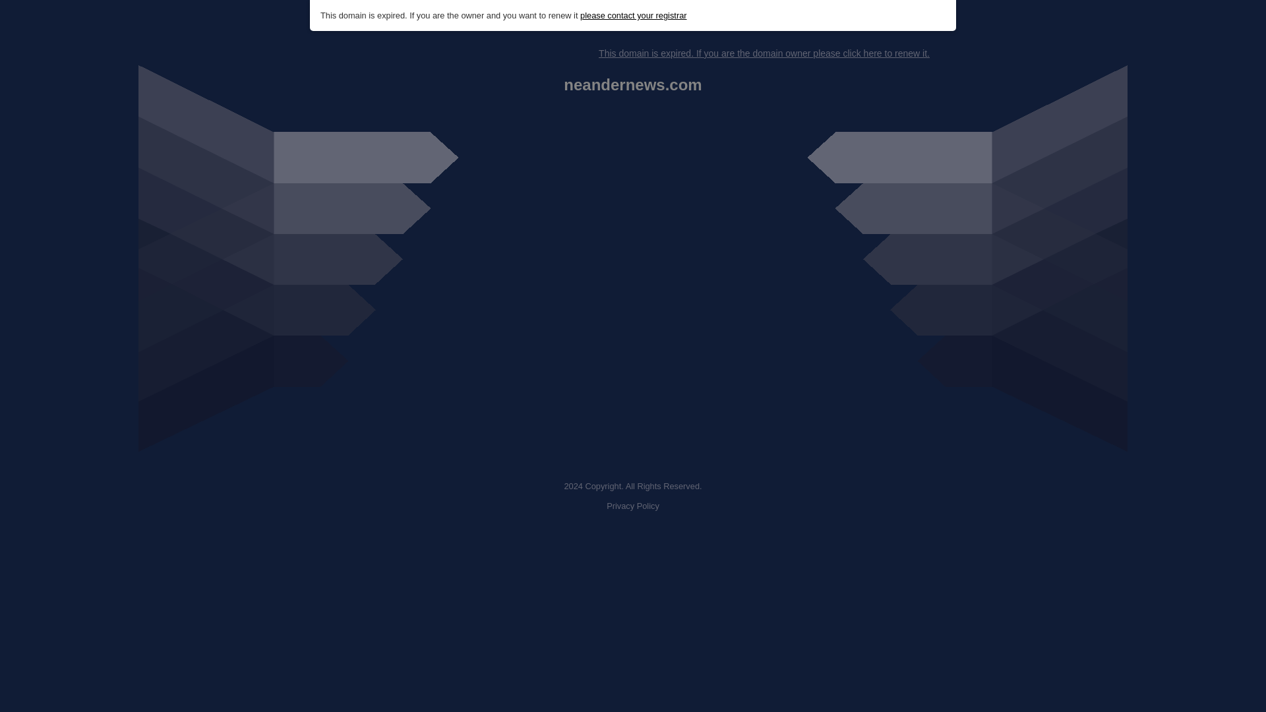  Describe the element at coordinates (633, 16) in the screenshot. I see `please contact your registrar` at that location.